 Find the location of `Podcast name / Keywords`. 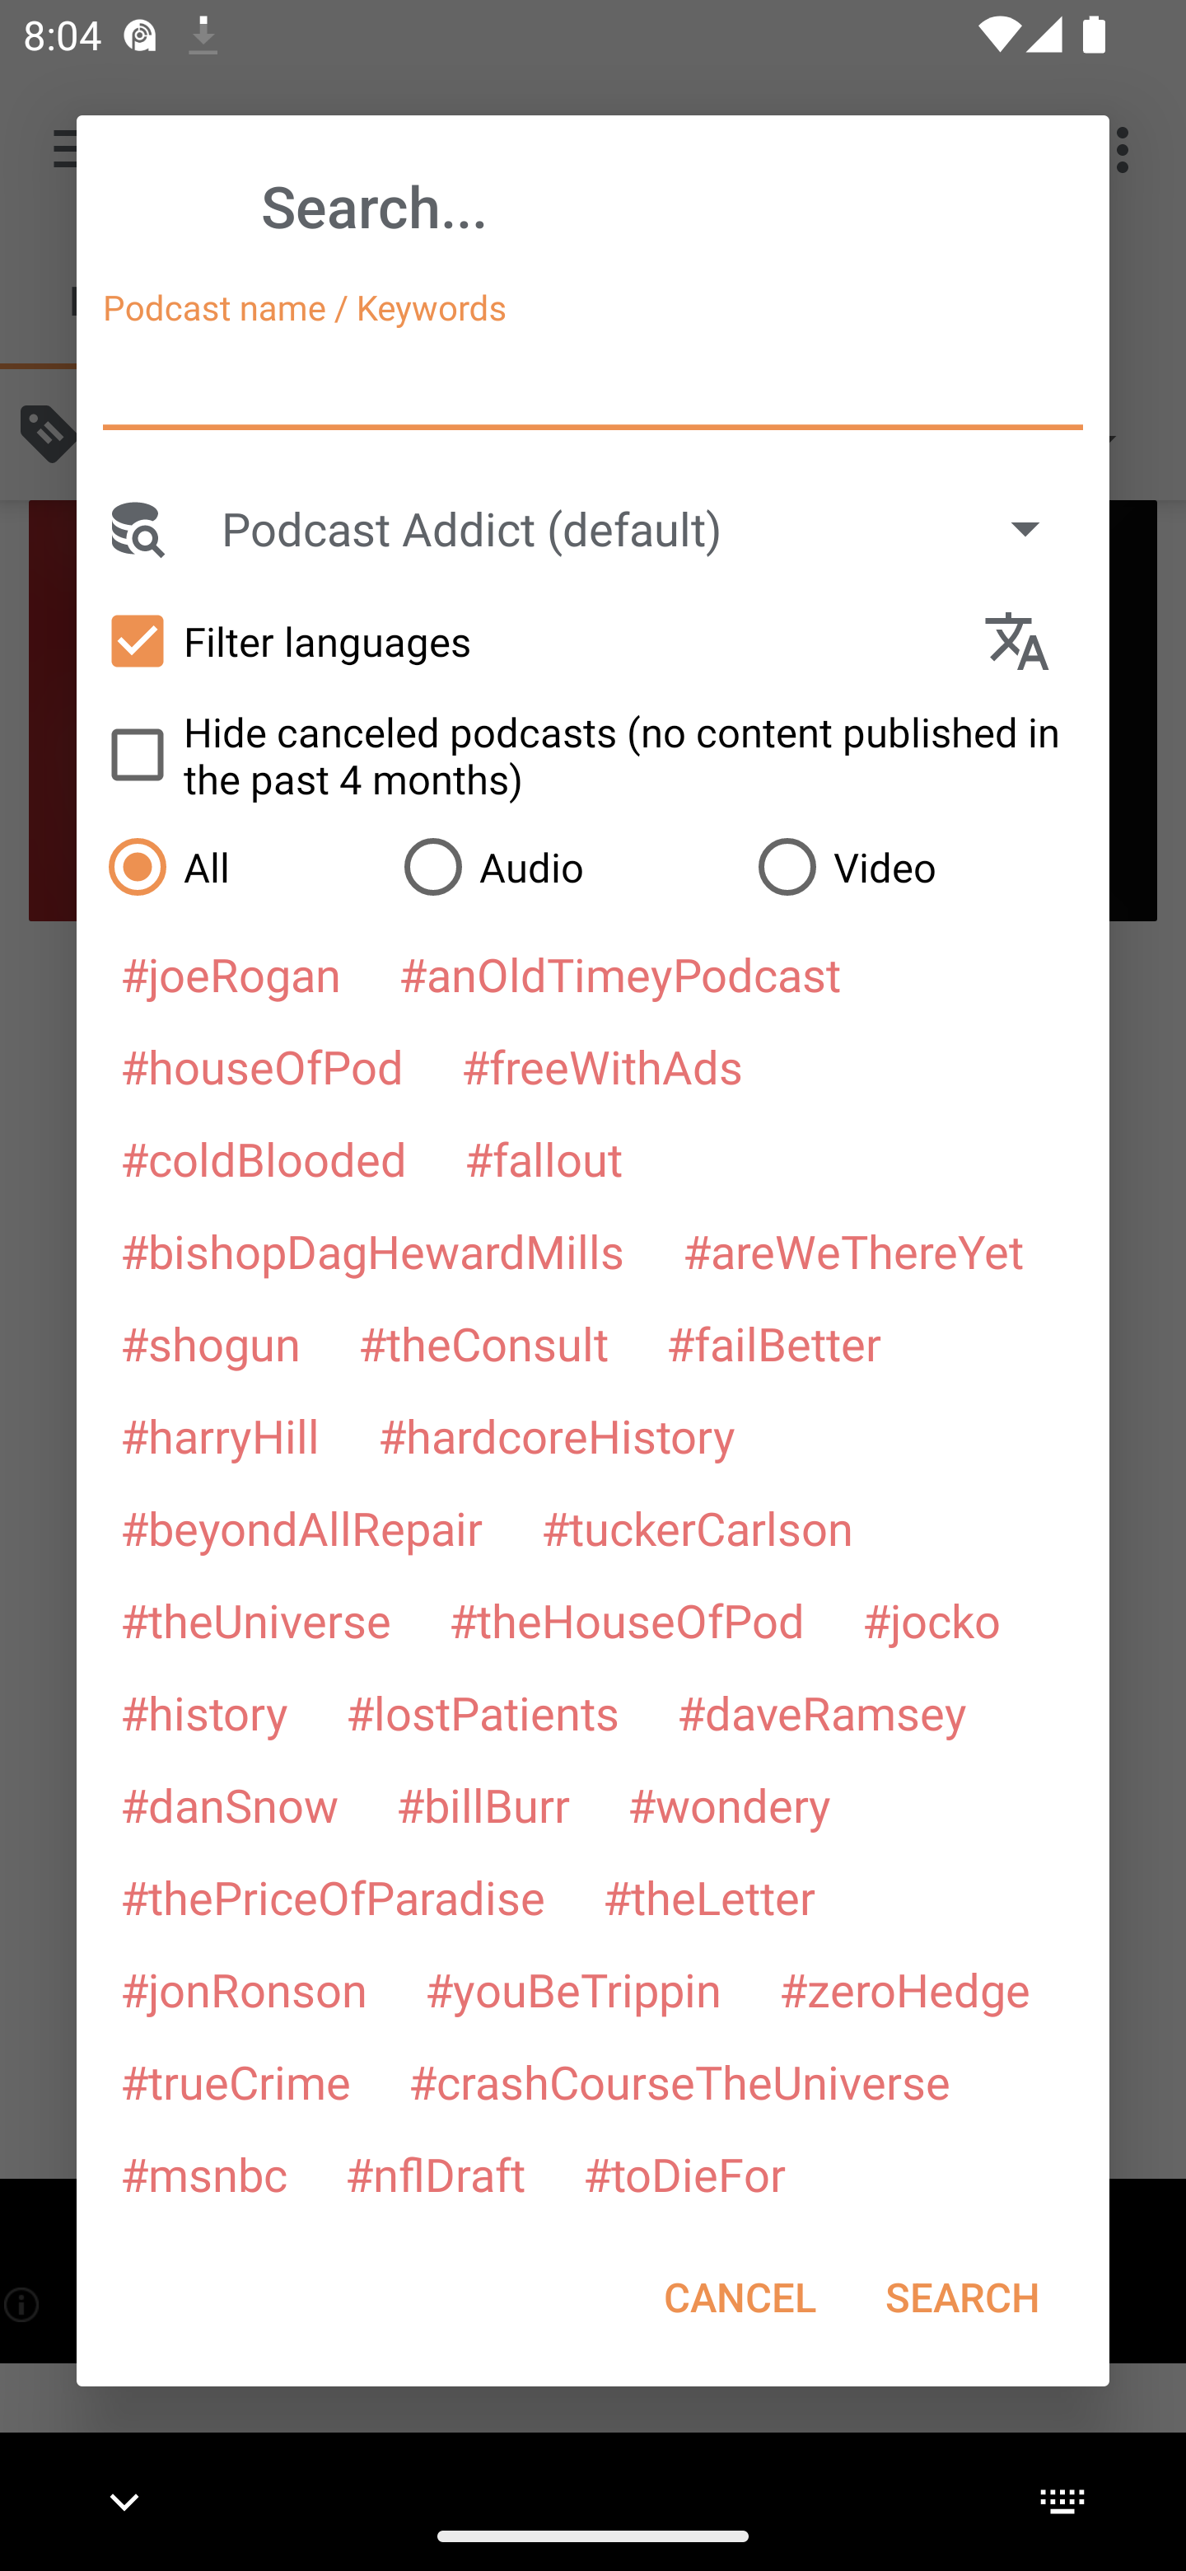

Podcast name / Keywords is located at coordinates (593, 384).